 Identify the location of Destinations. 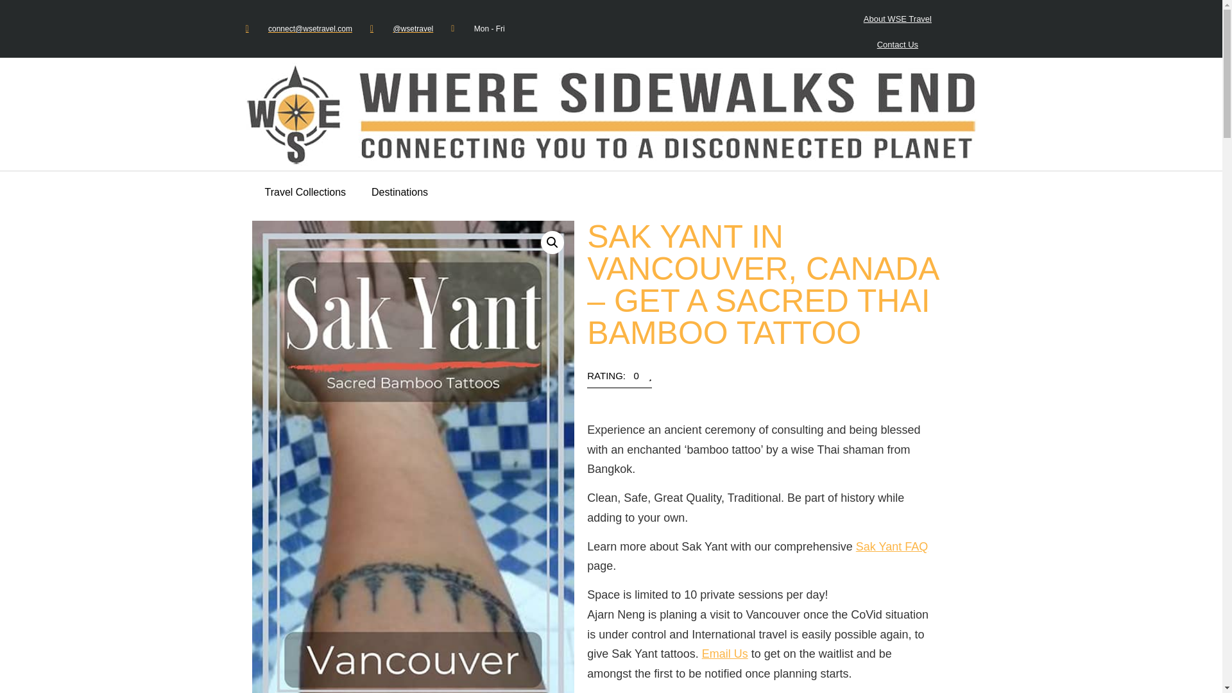
(399, 192).